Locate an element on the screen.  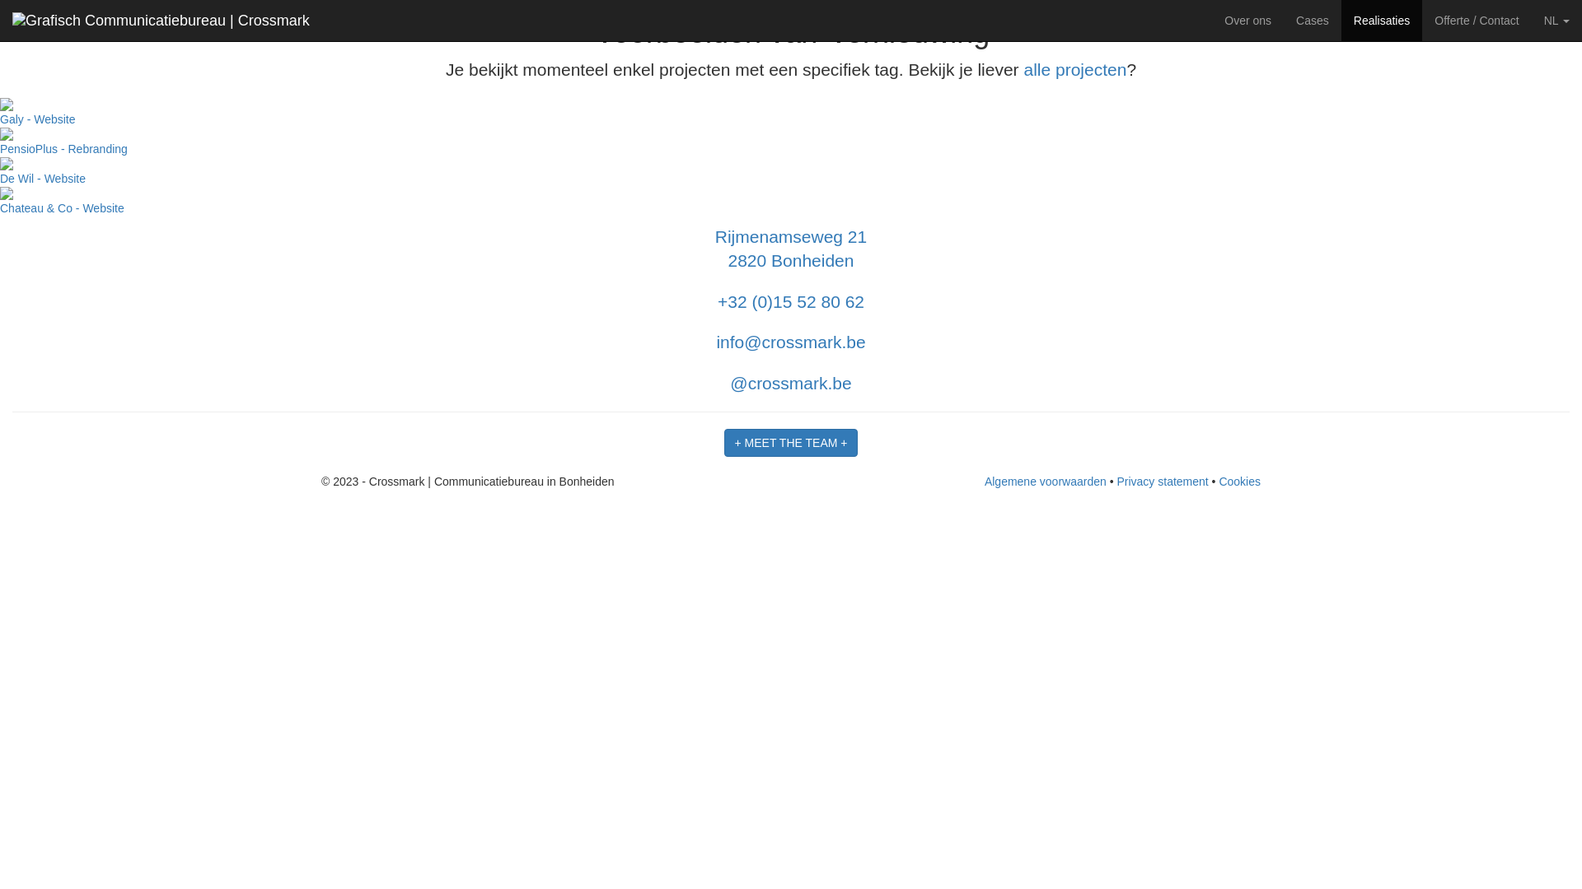
Rijmenamseweg 21
2820 Bonheiden is located at coordinates (791, 249).